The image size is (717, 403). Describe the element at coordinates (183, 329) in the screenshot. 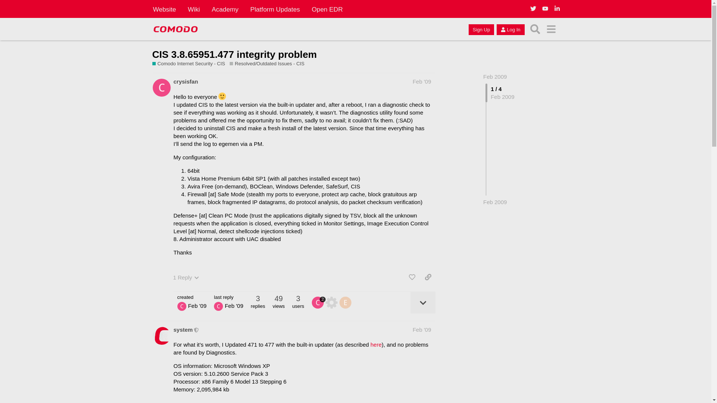

I see `system` at that location.